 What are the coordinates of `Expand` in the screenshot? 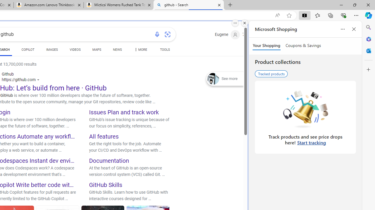 It's located at (213, 79).